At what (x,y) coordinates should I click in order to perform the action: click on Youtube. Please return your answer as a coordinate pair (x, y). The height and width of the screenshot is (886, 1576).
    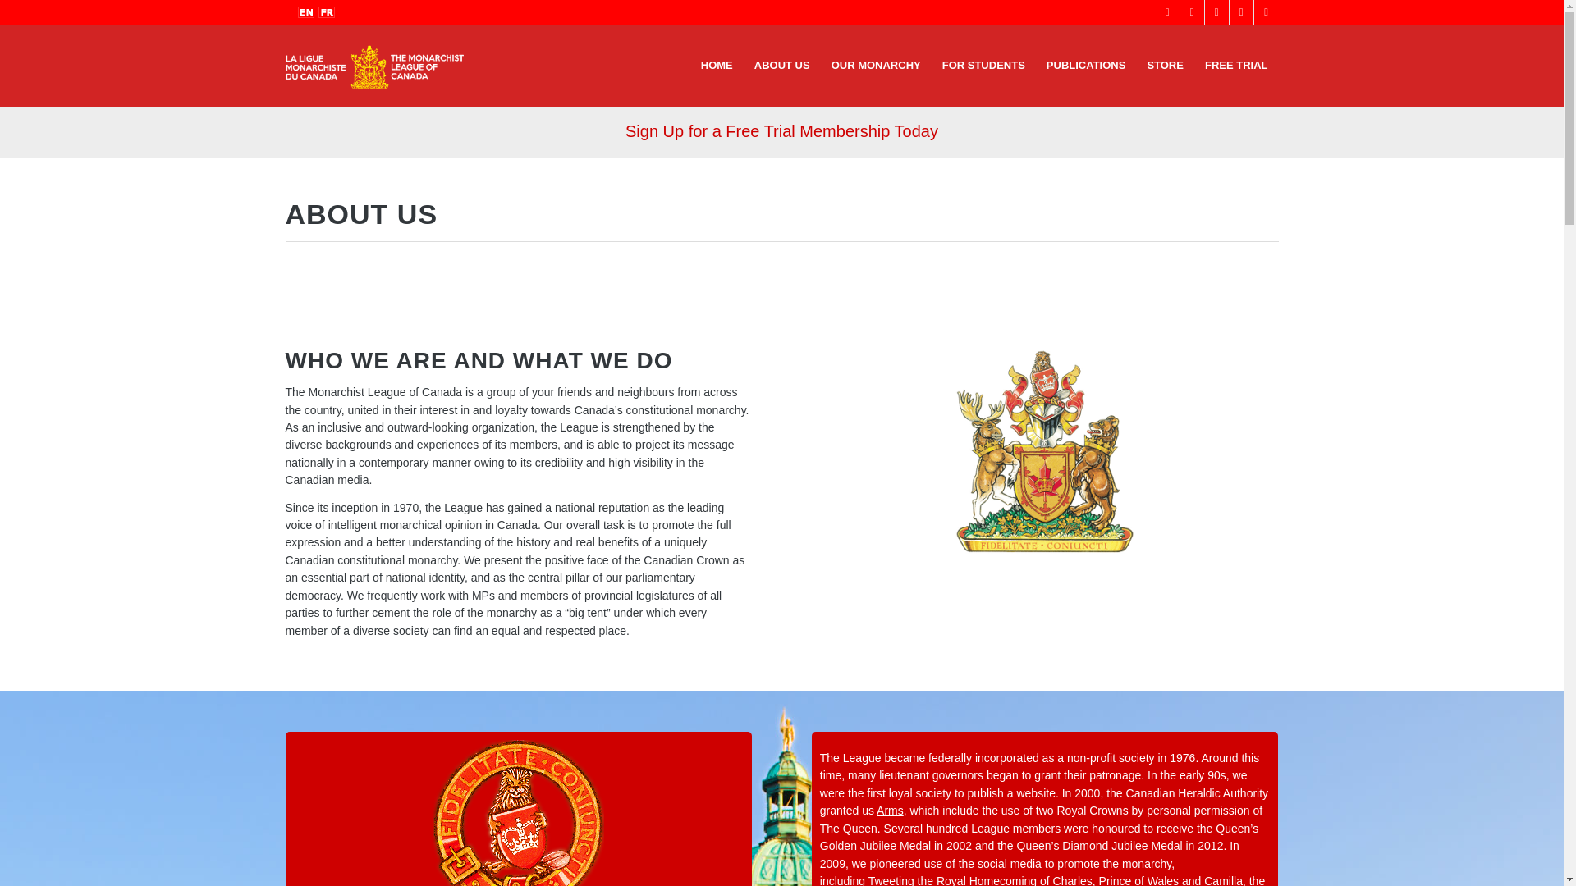
    Looking at the image, I should click on (1216, 12).